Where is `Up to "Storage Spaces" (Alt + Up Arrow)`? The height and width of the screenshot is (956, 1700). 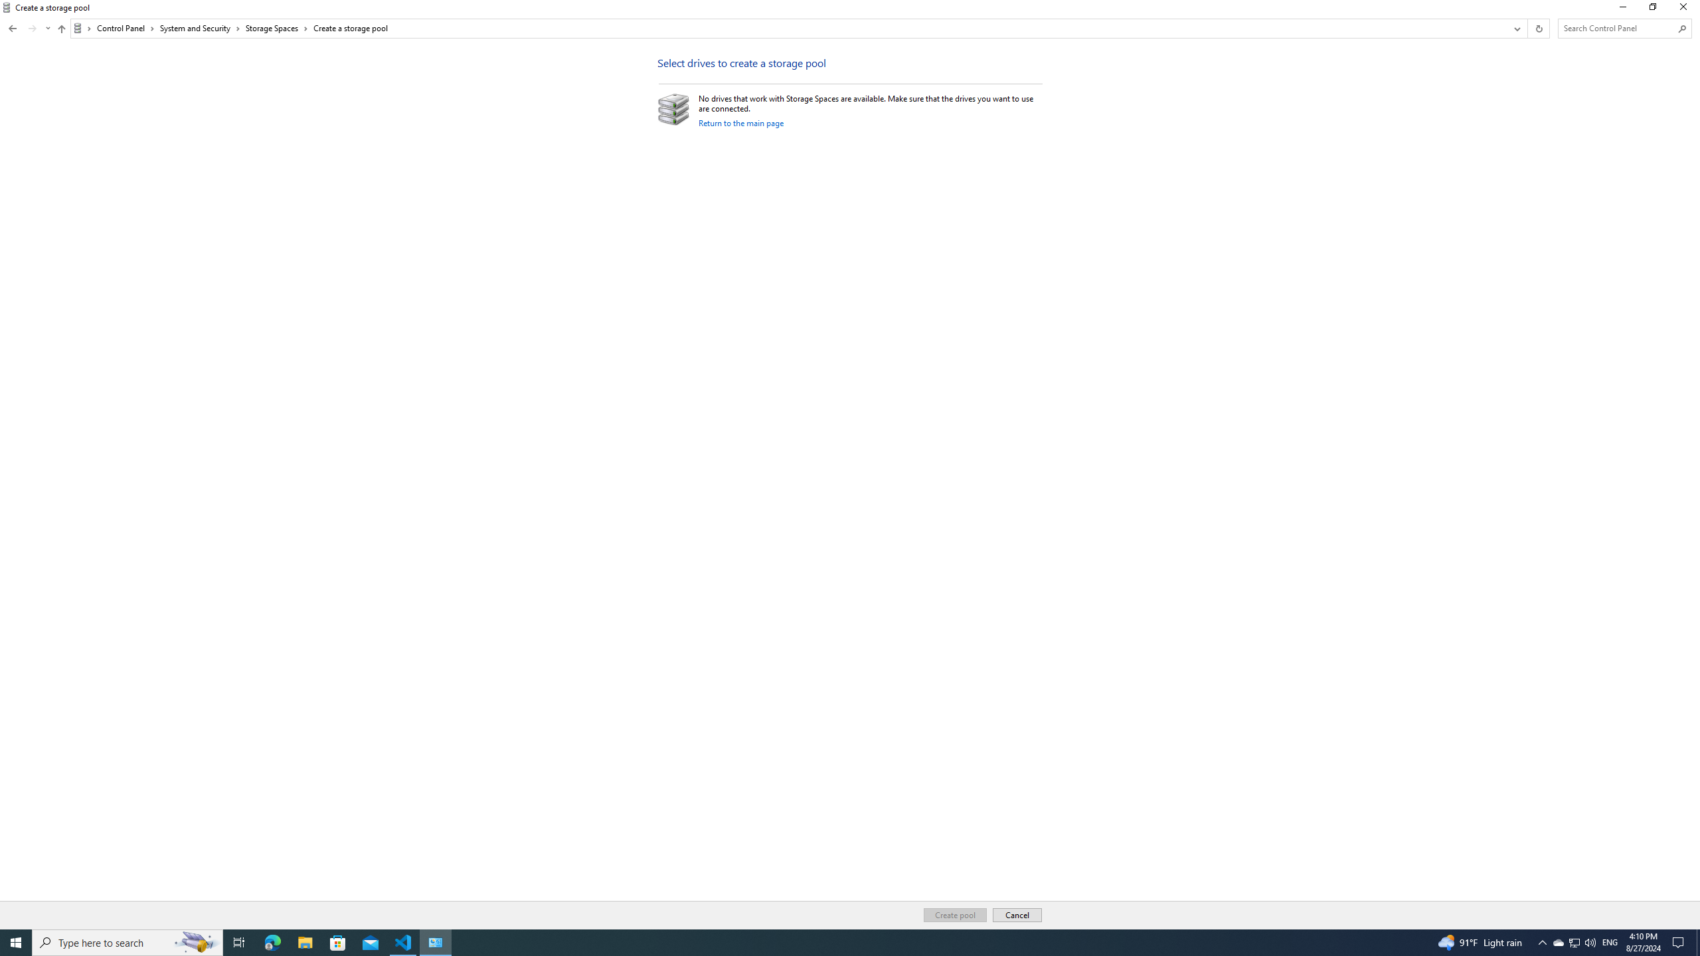 Up to "Storage Spaces" (Alt + Up Arrow) is located at coordinates (61, 29).